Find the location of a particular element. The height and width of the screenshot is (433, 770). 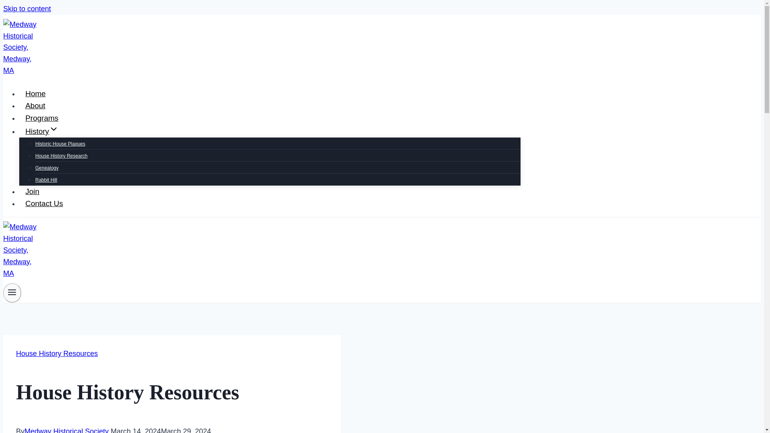

Genealogy is located at coordinates (47, 168).